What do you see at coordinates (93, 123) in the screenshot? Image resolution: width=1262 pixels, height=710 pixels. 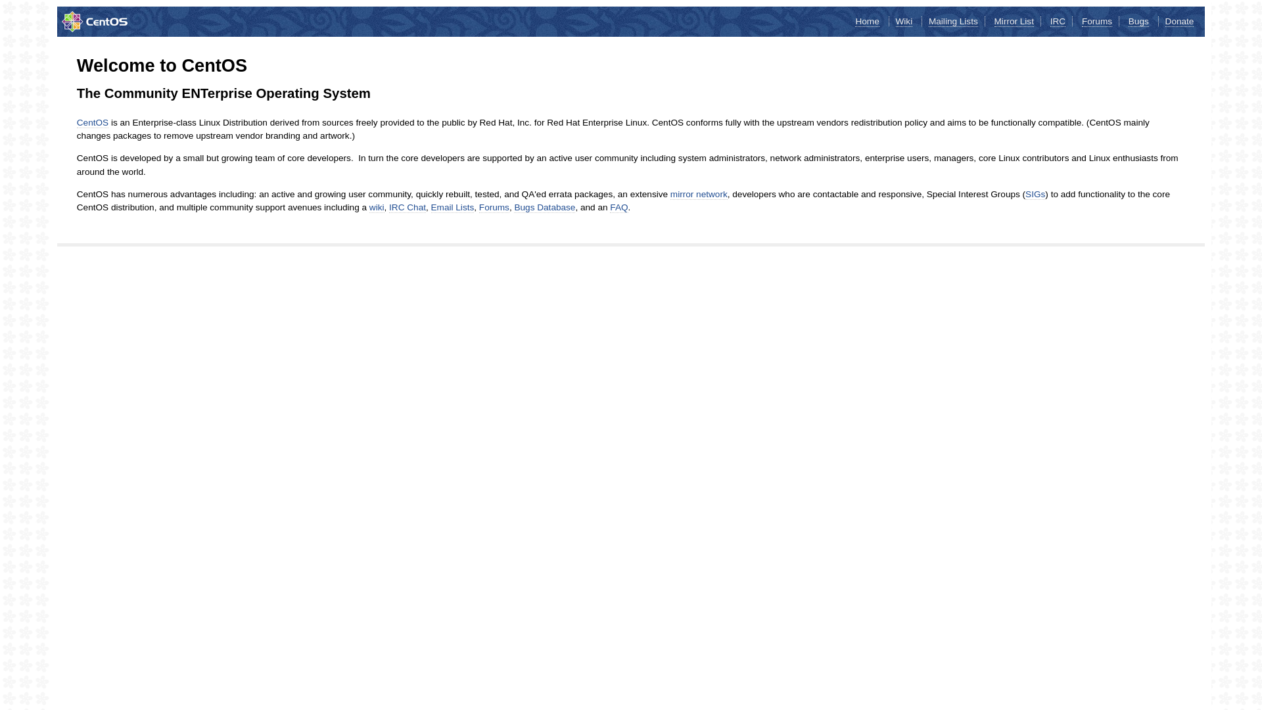 I see `CentOS` at bounding box center [93, 123].